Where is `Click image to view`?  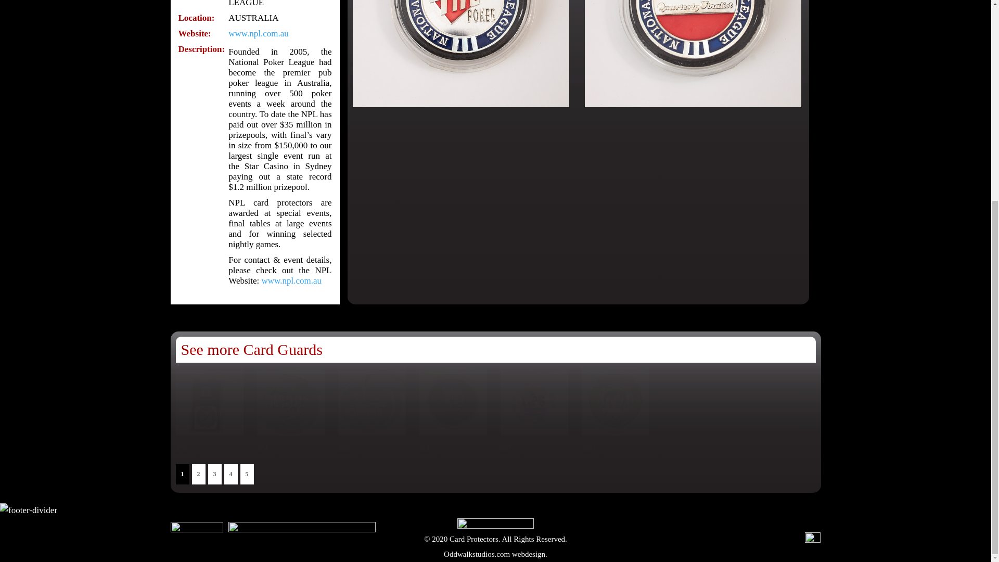
Click image to view is located at coordinates (222, 456).